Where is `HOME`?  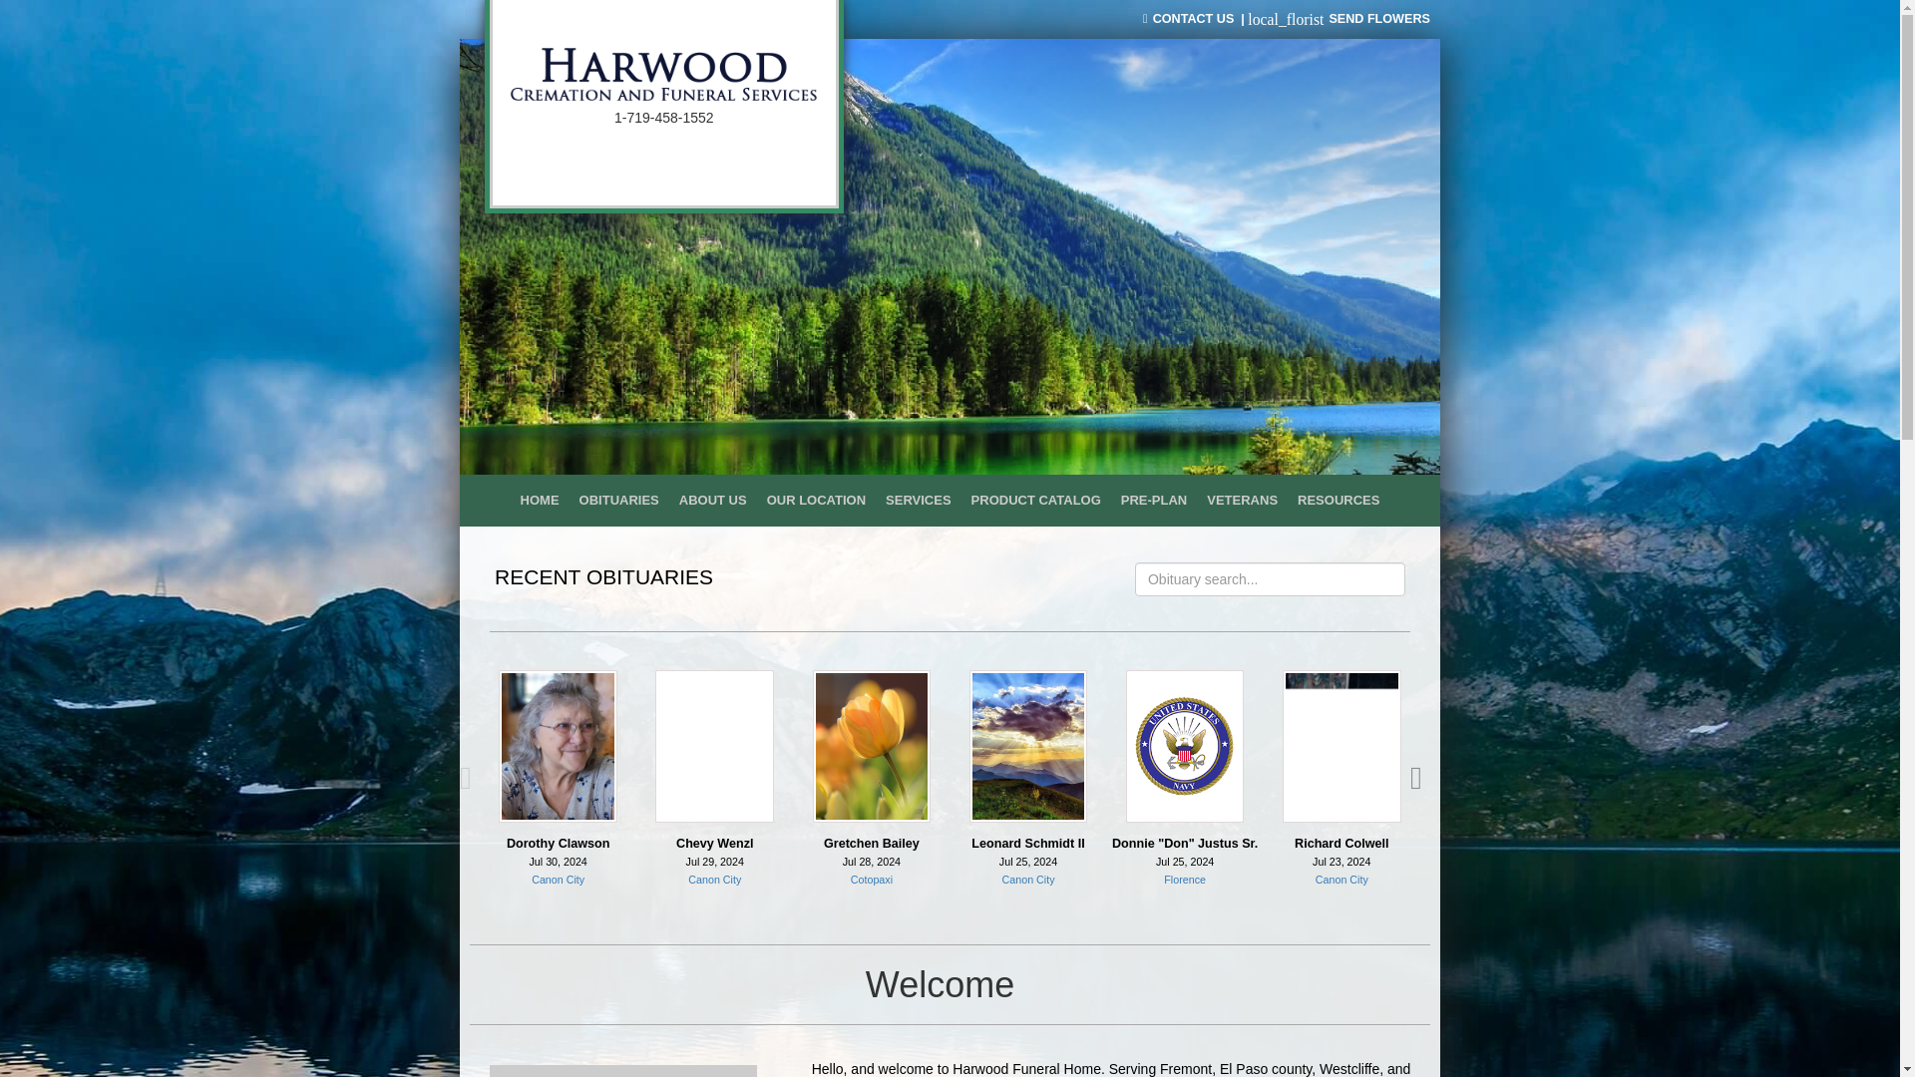
HOME is located at coordinates (540, 501).